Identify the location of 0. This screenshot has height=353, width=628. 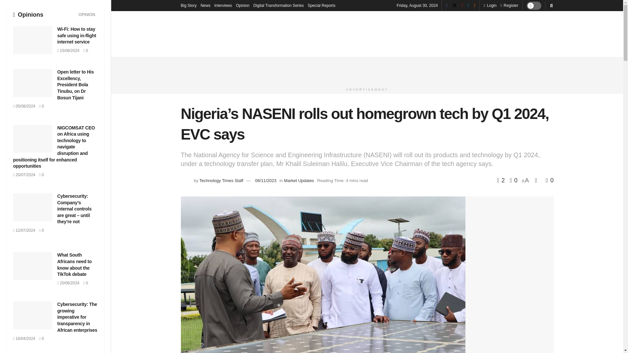
(86, 283).